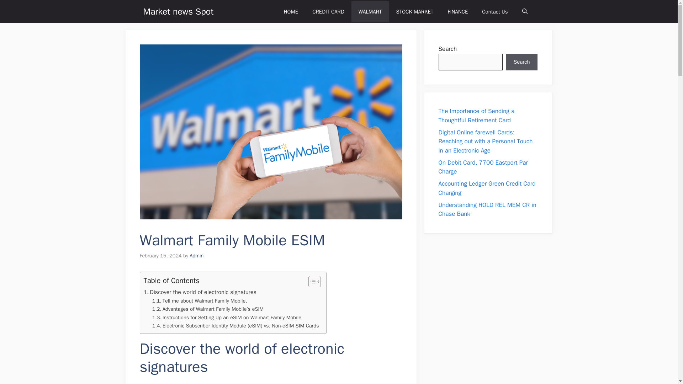 The height and width of the screenshot is (384, 683). I want to click on The Importance of Sending a Thoughtful Retirement Card, so click(227, 318).